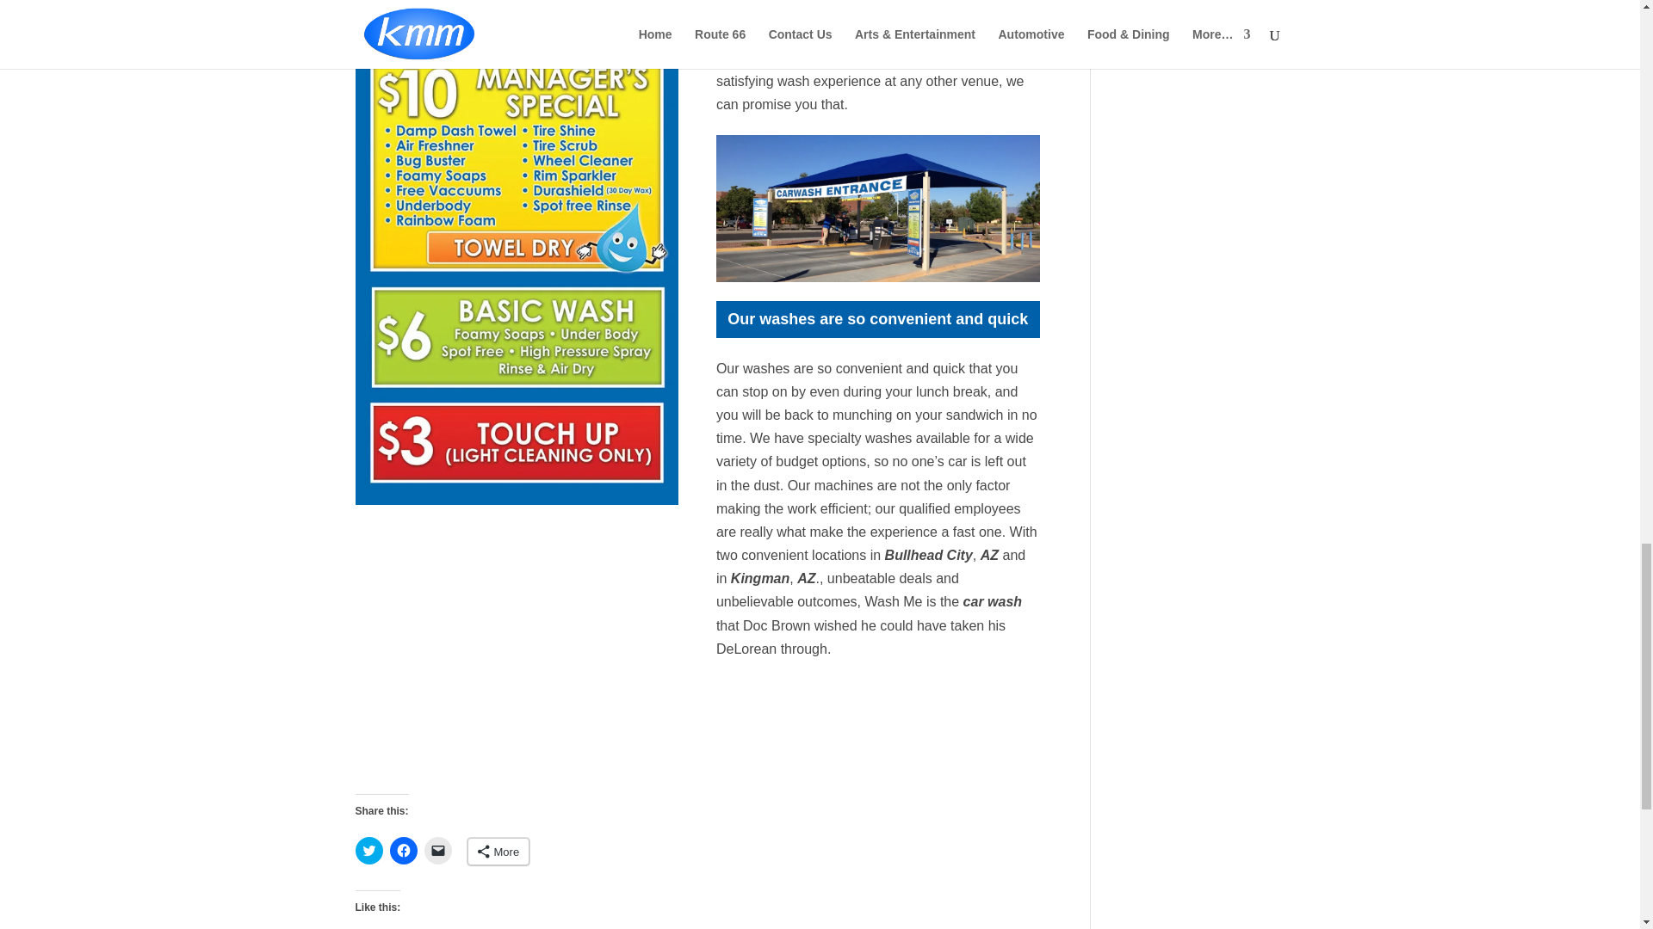 Image resolution: width=1653 pixels, height=929 pixels. I want to click on Car Wash, Kingman AZ, Bullhead City AZ, so click(877, 208).